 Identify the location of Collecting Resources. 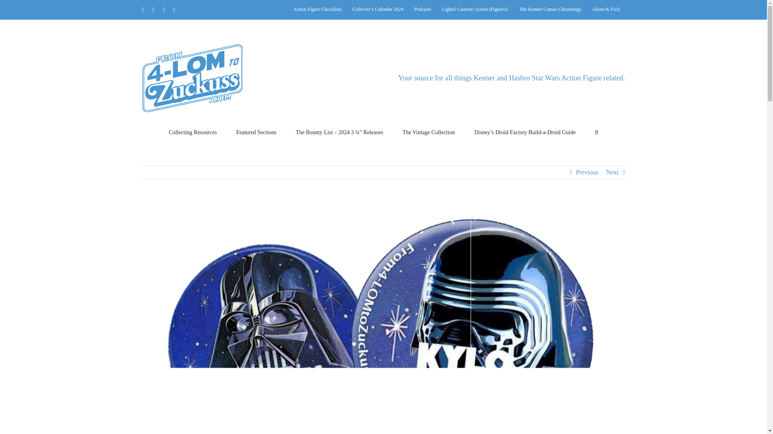
(192, 132).